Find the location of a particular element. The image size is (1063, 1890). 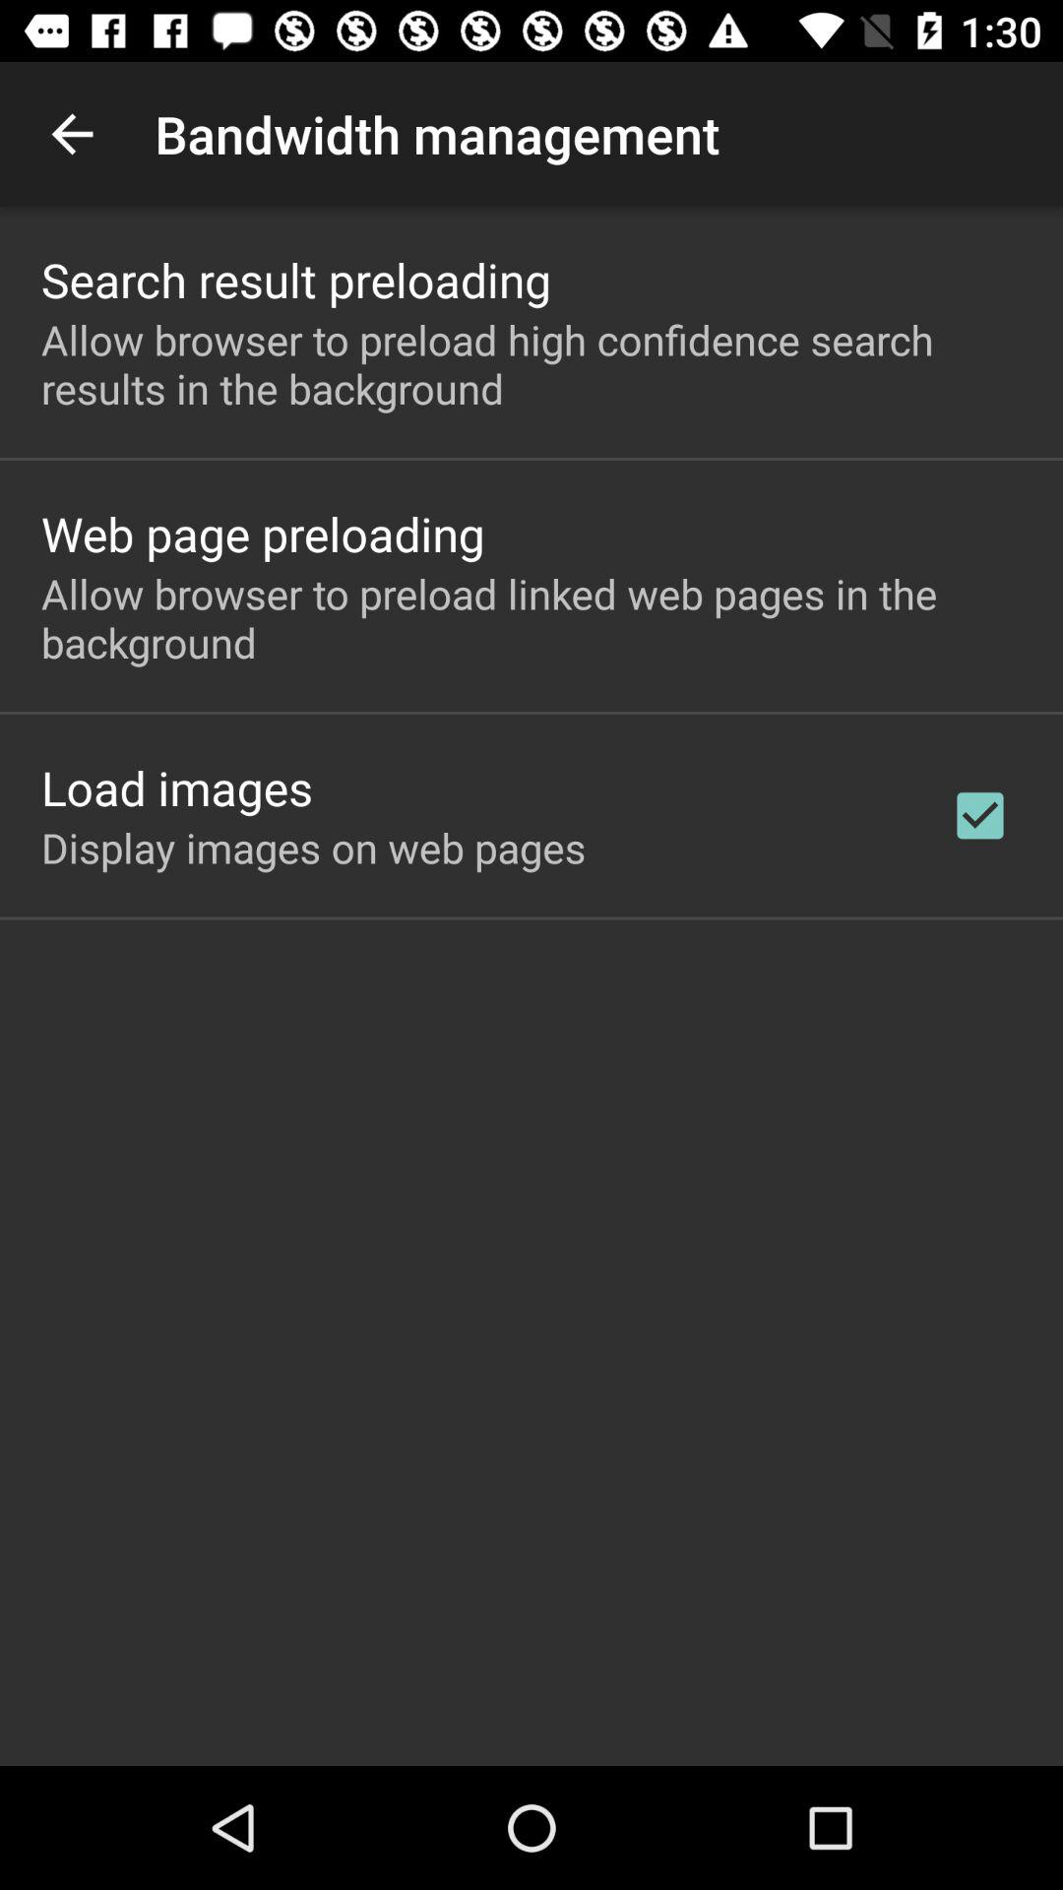

scroll until display images on is located at coordinates (313, 847).